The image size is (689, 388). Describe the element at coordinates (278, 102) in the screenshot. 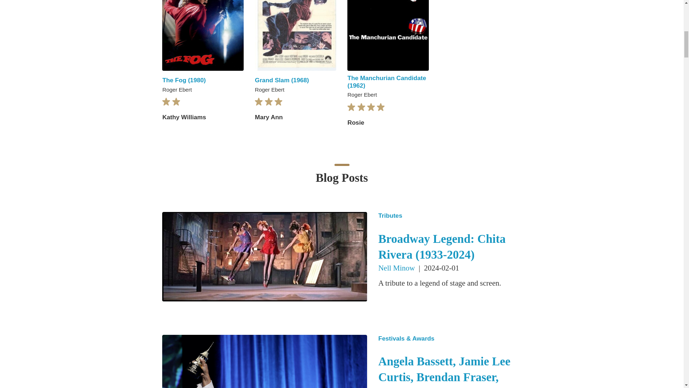

I see `star-full` at that location.